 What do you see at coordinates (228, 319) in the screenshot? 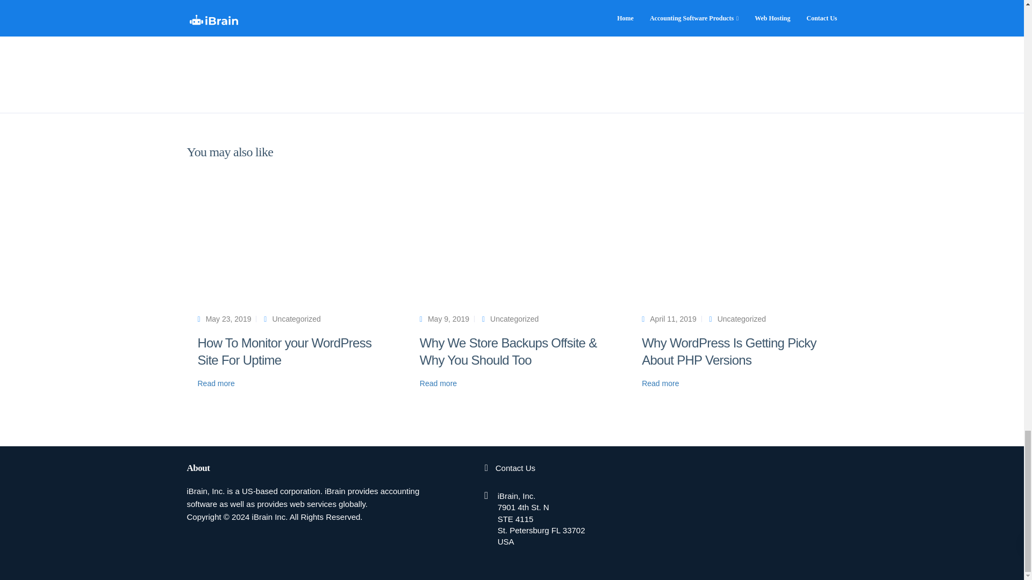
I see `How To Monitor your WordPress Site For Uptime` at bounding box center [228, 319].